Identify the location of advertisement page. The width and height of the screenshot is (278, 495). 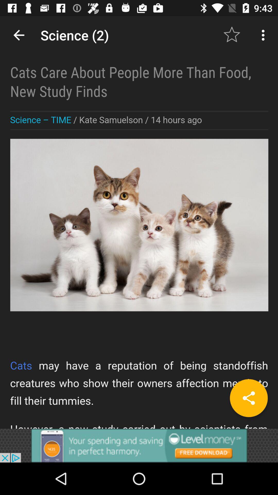
(139, 222).